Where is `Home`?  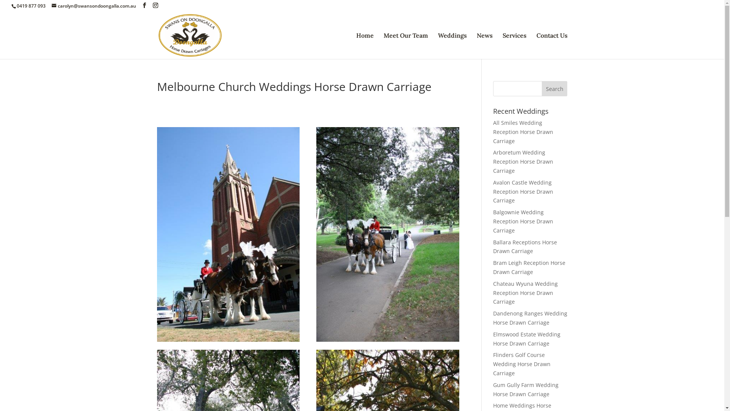 Home is located at coordinates (365, 46).